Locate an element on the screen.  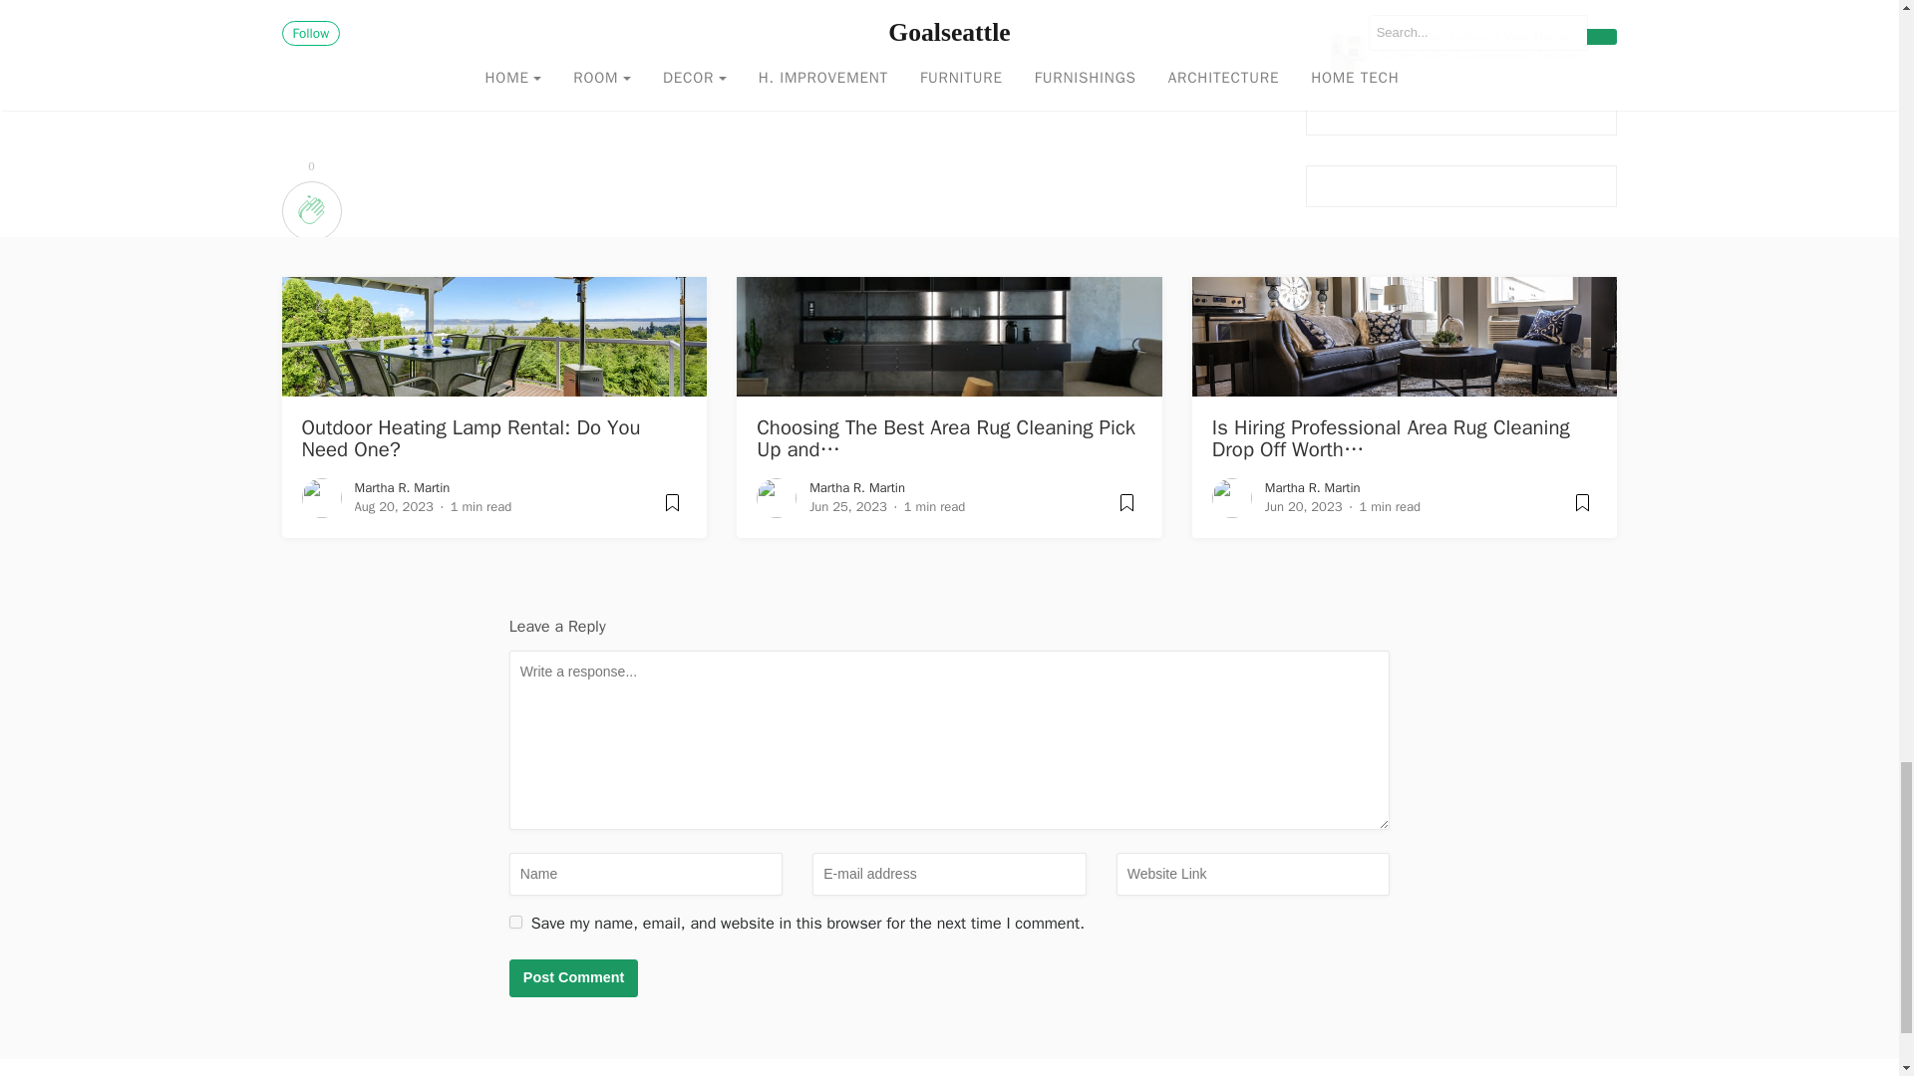
yes is located at coordinates (515, 923).